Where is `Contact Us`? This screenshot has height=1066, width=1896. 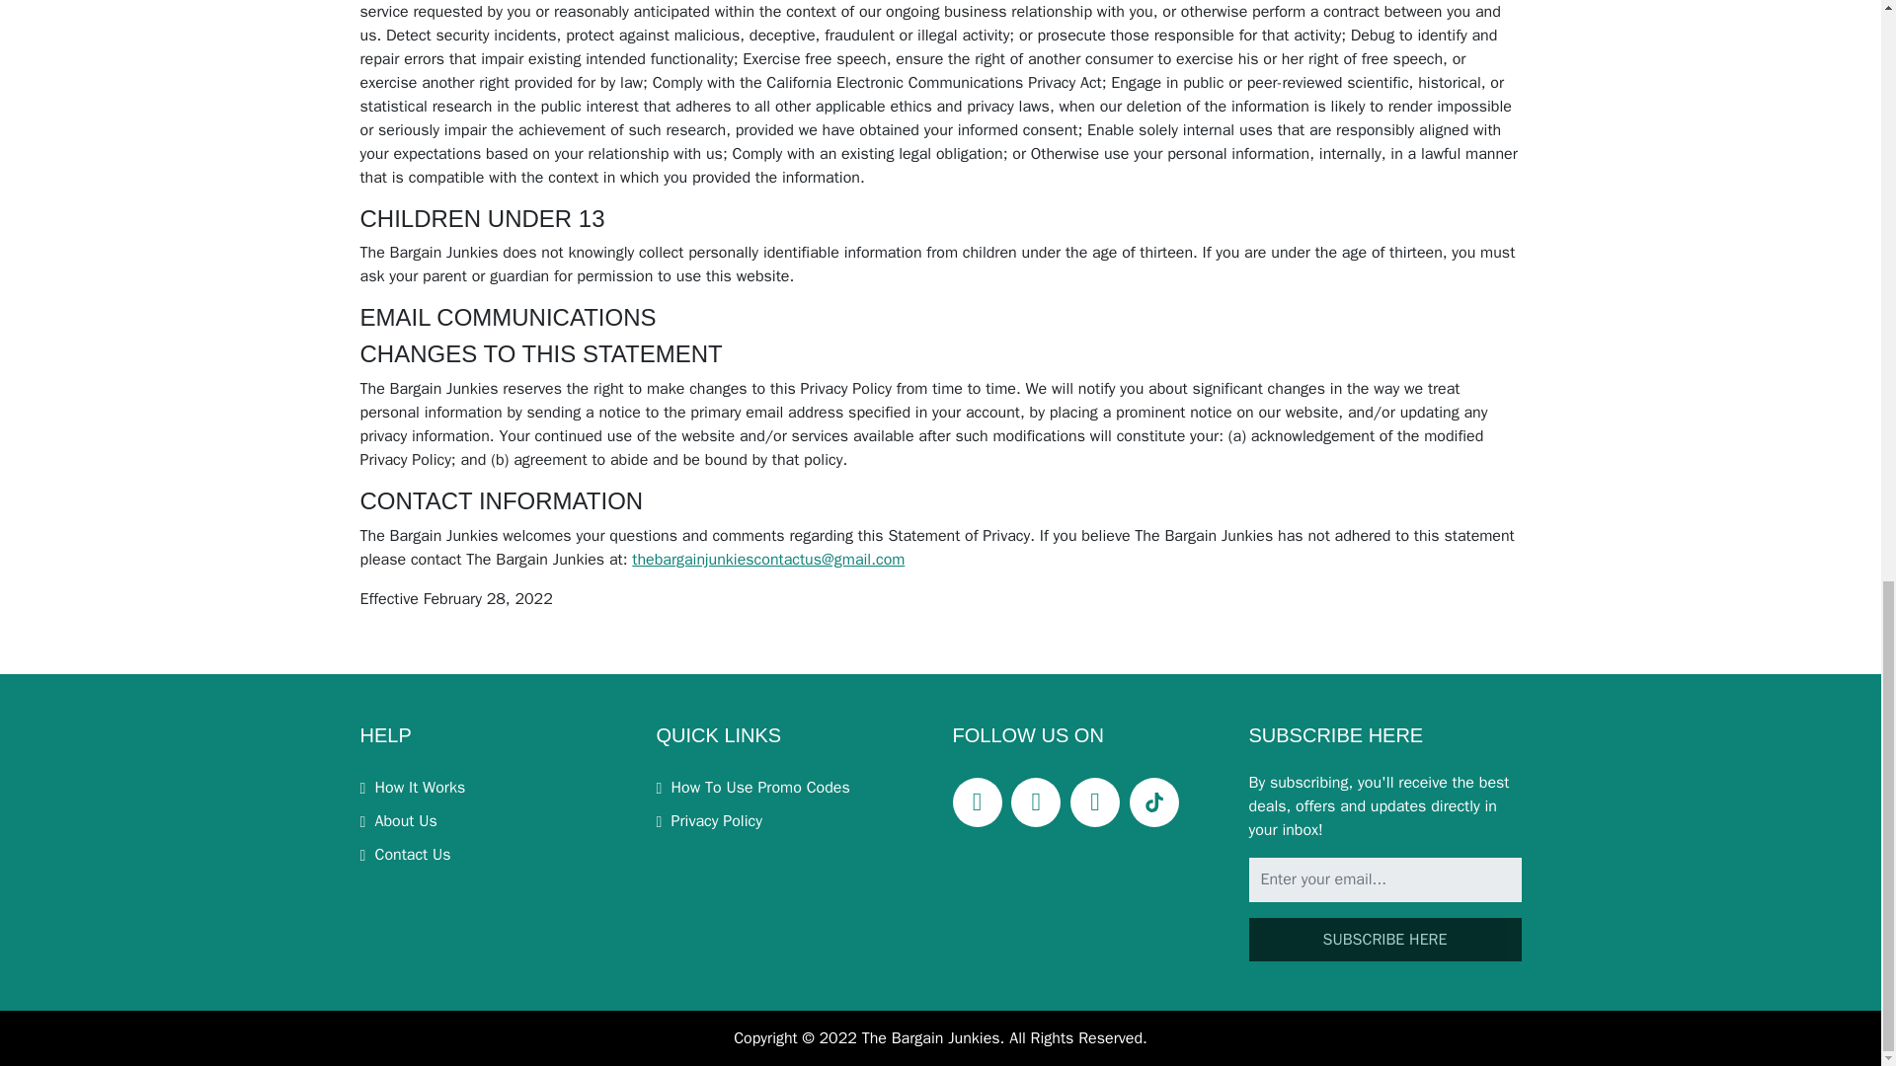
Contact Us is located at coordinates (405, 855).